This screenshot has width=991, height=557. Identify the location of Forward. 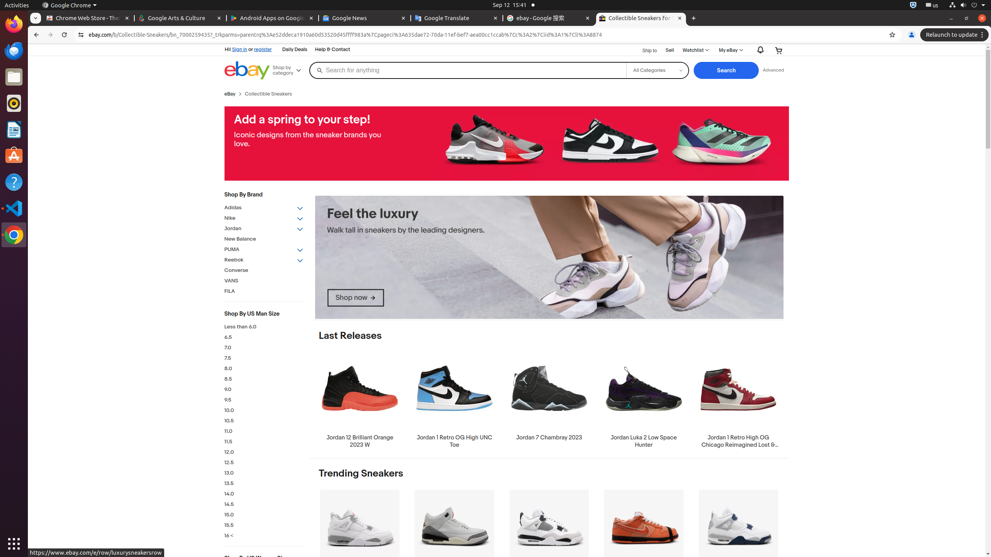
(50, 35).